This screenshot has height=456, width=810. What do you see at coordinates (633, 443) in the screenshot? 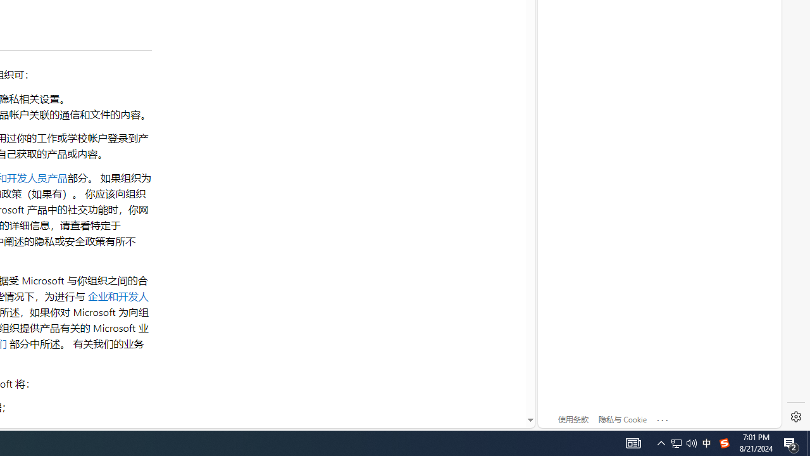
I see `AutomationID: 4105` at bounding box center [633, 443].